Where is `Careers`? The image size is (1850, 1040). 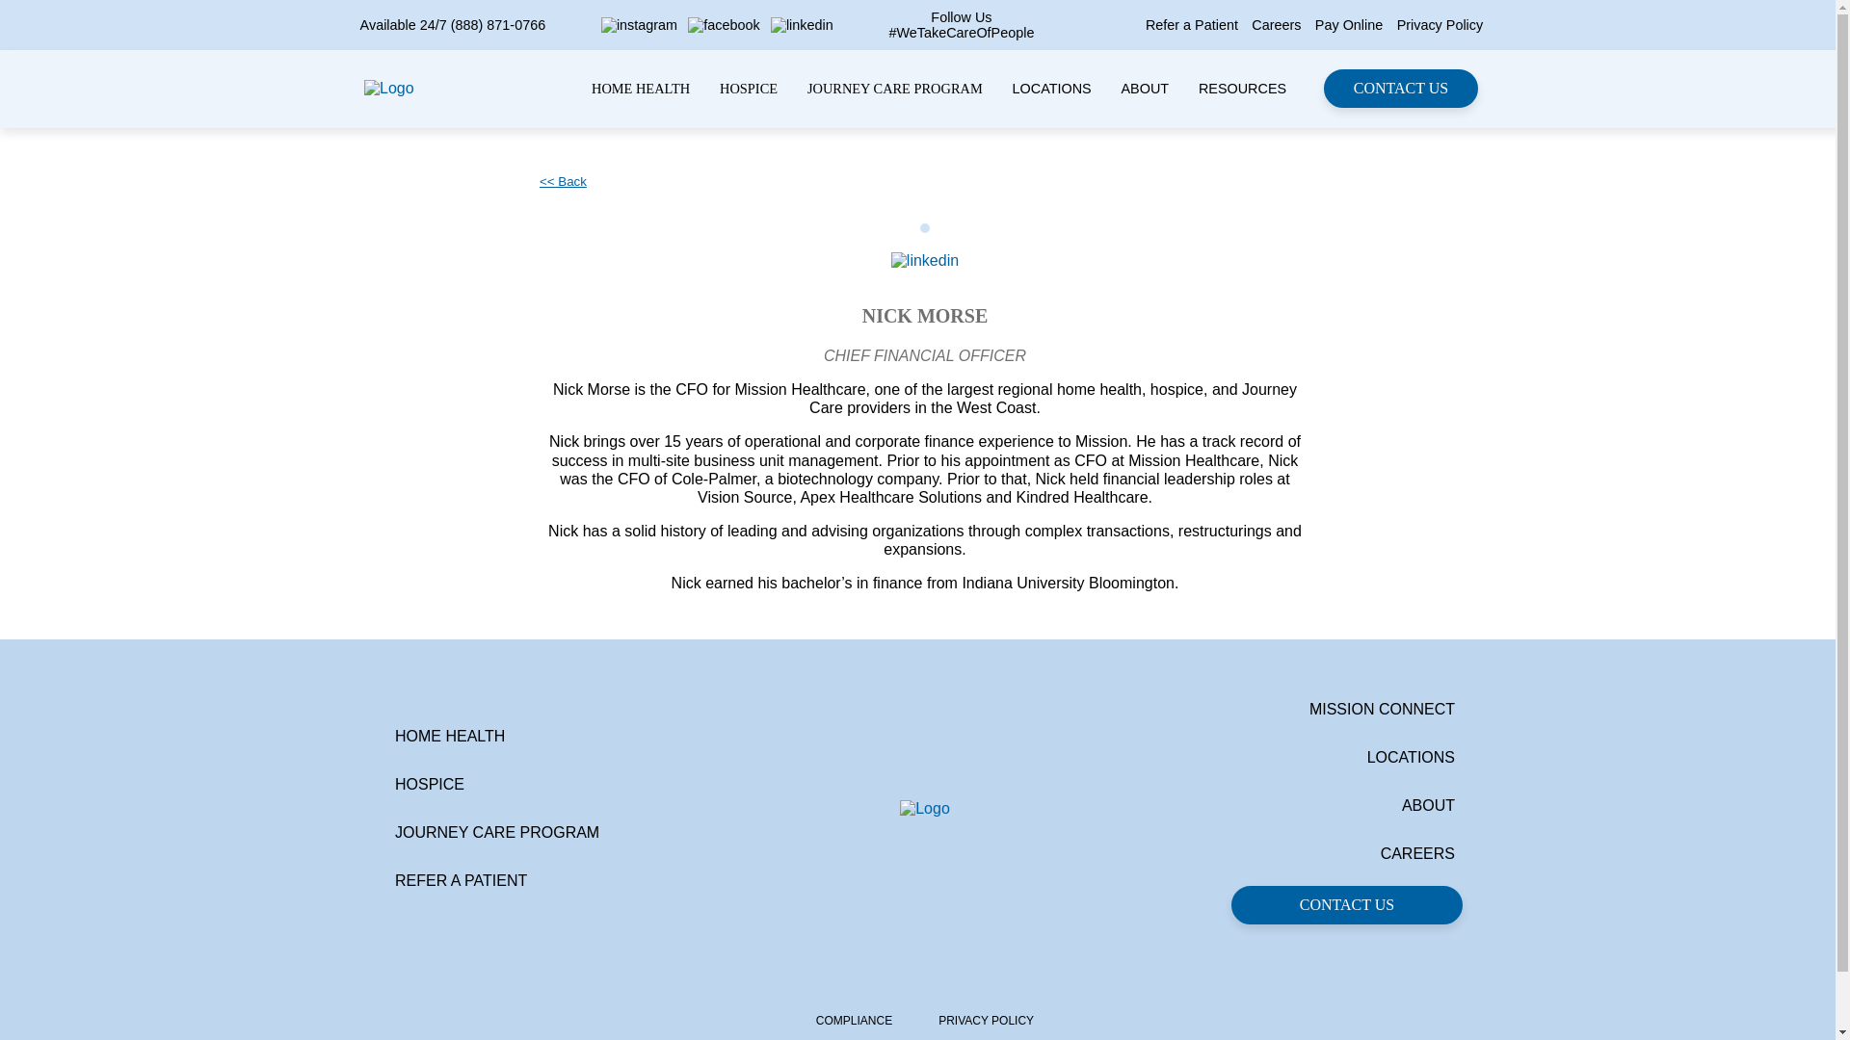
Careers is located at coordinates (1276, 25).